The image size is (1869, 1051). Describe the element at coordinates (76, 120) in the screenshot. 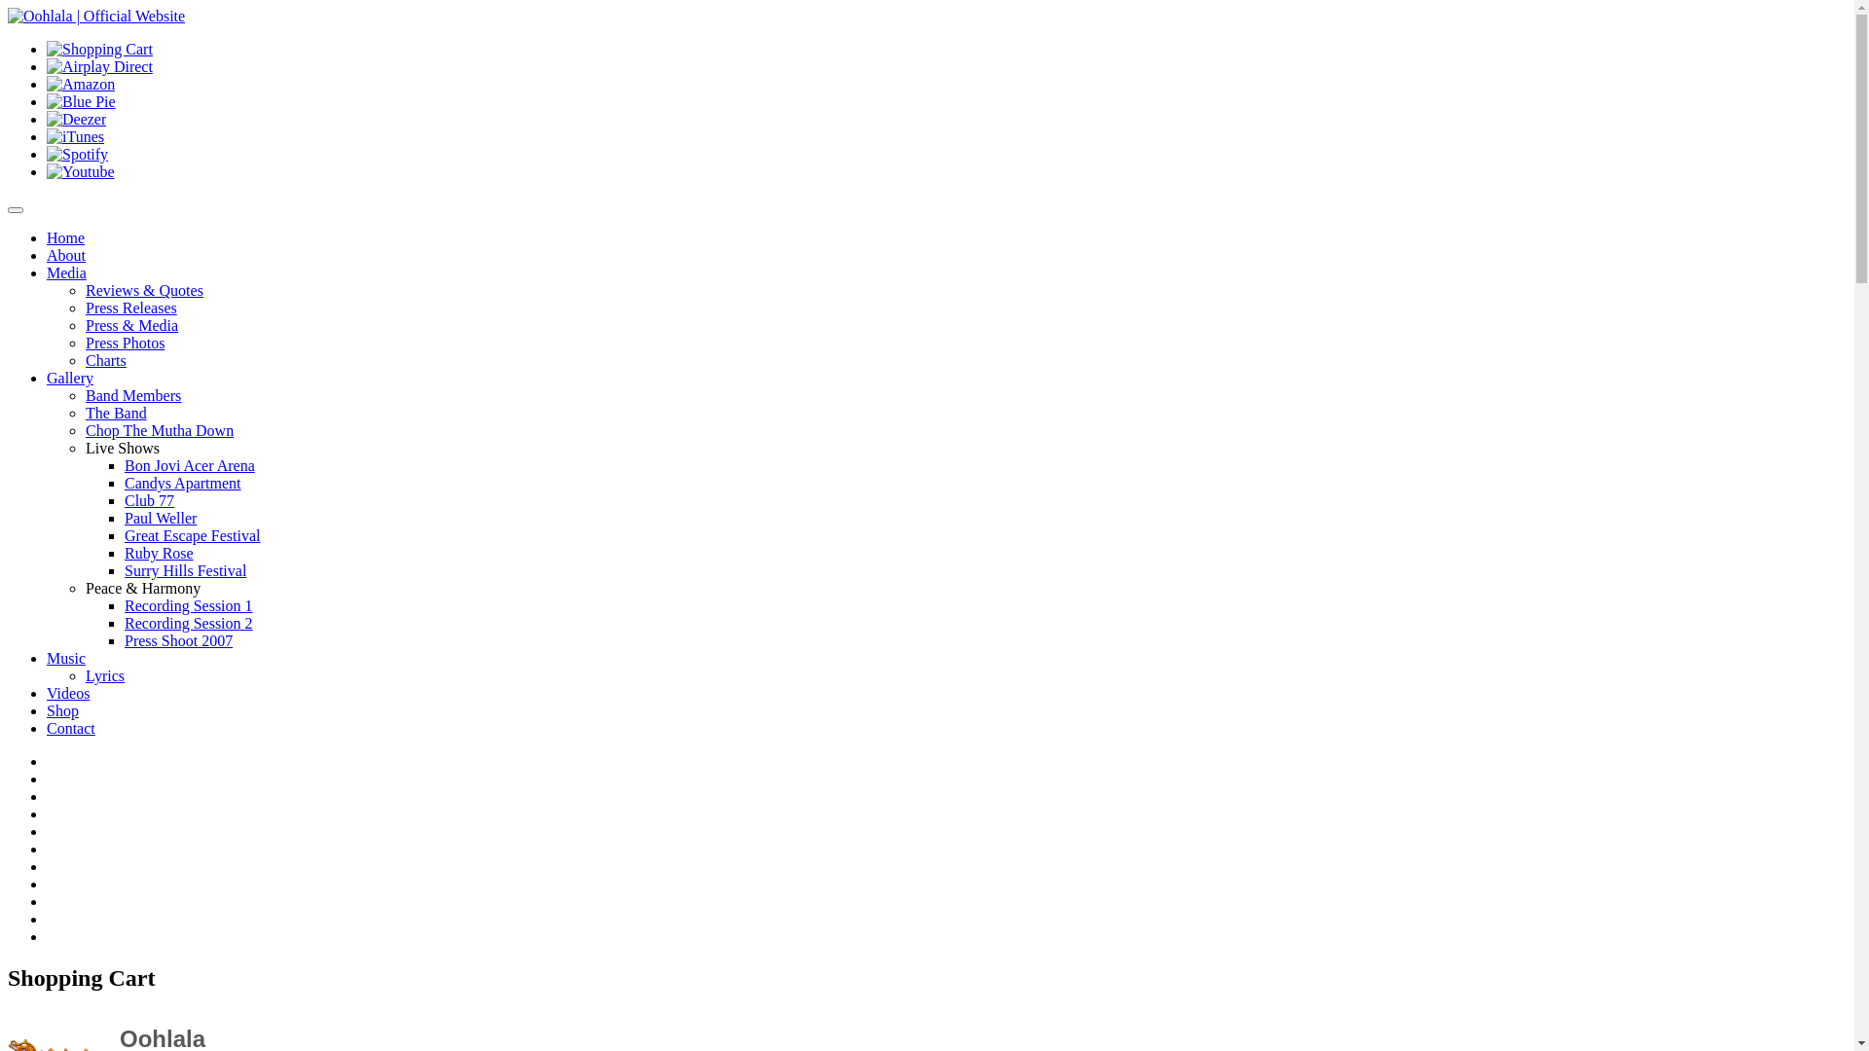

I see `Deezer` at that location.